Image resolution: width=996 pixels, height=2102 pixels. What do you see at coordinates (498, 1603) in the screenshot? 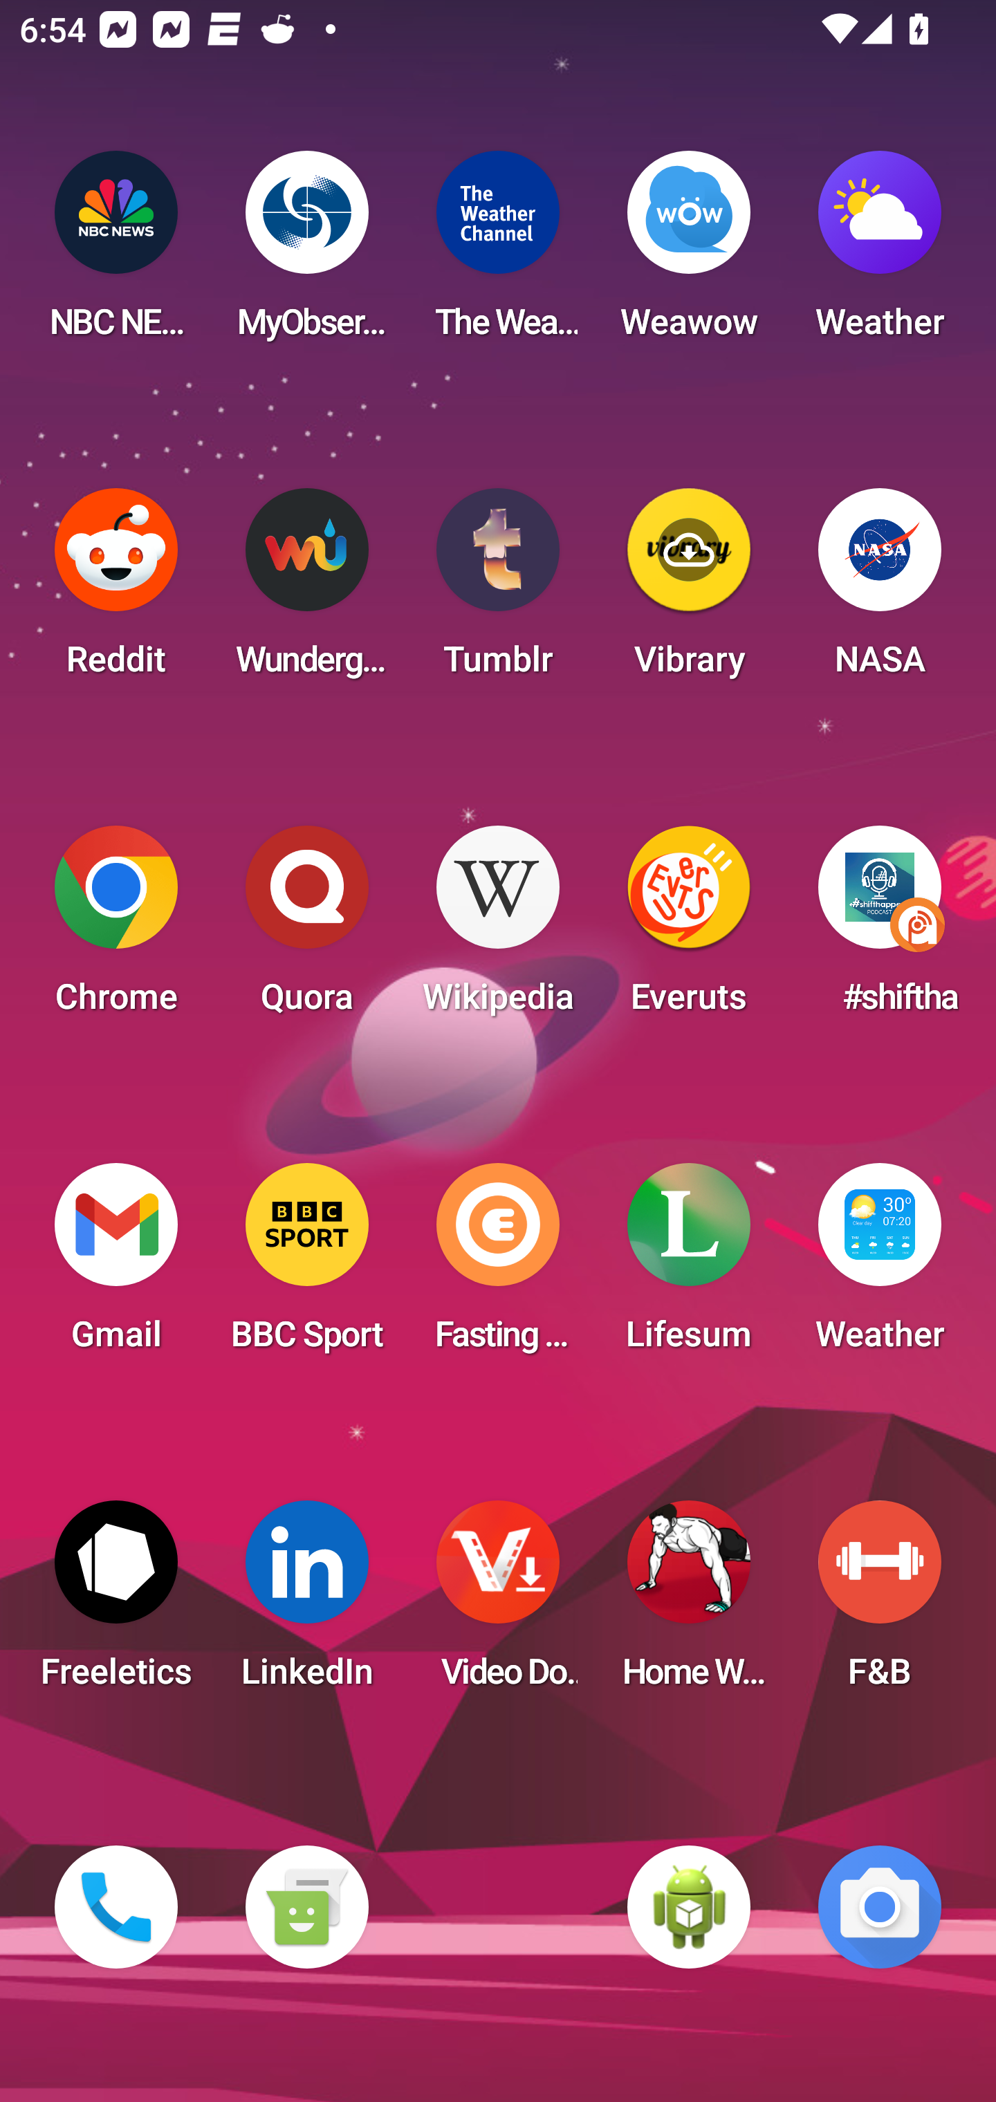
I see `Video Downloader & Ace Player` at bounding box center [498, 1603].